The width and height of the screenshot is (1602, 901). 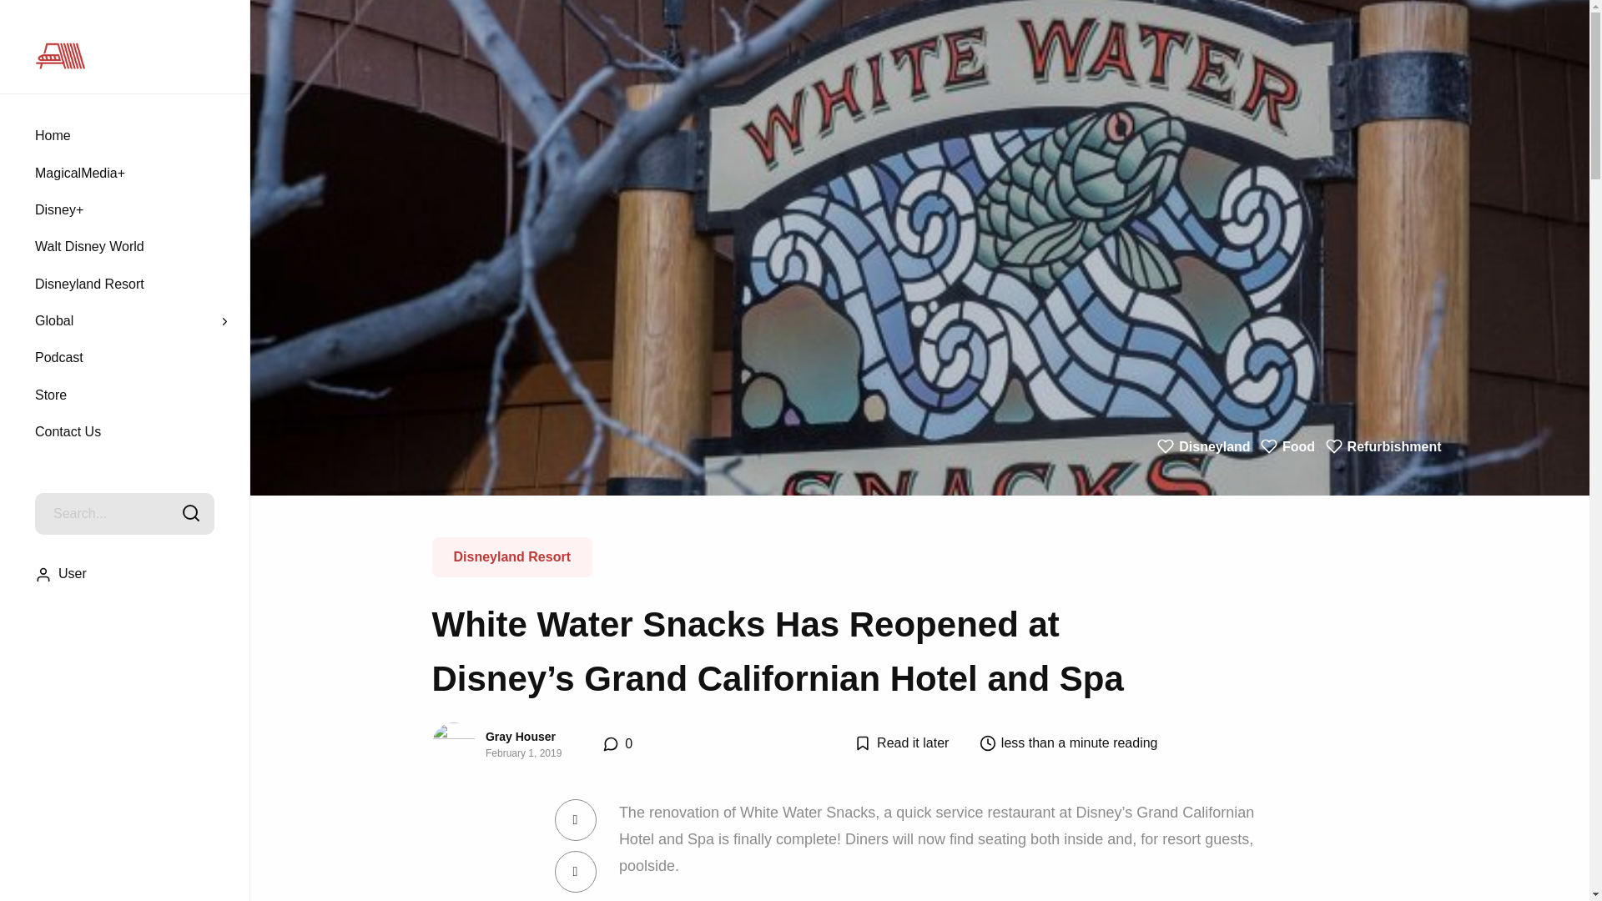 What do you see at coordinates (575, 819) in the screenshot?
I see `Share this post on Facebook` at bounding box center [575, 819].